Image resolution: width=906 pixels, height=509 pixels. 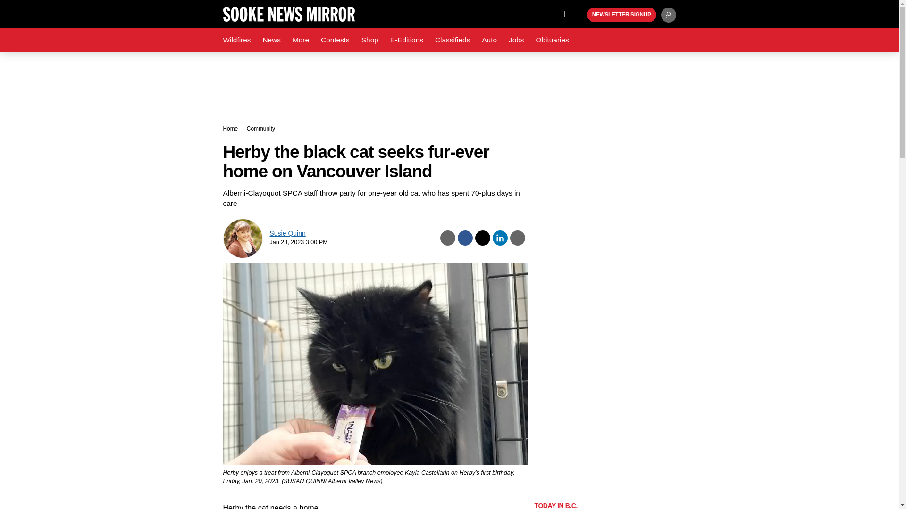 I want to click on X, so click(x=554, y=13).